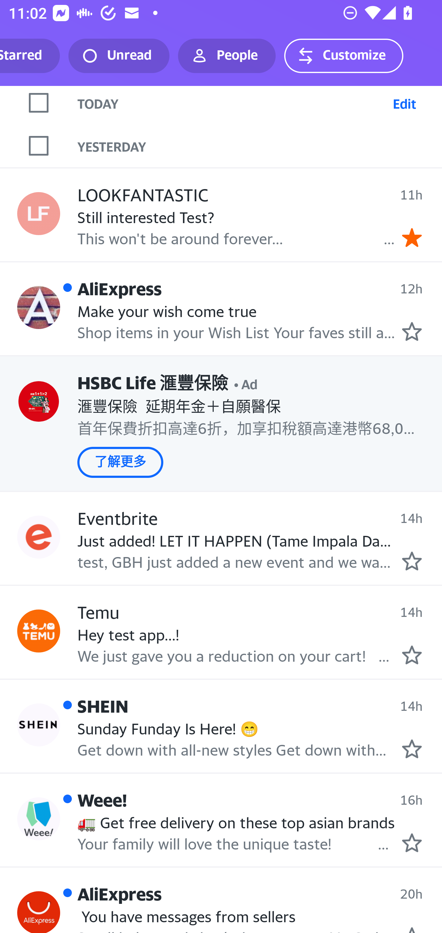 This screenshot has height=933, width=442. Describe the element at coordinates (412, 843) in the screenshot. I see `Mark as starred.` at that location.